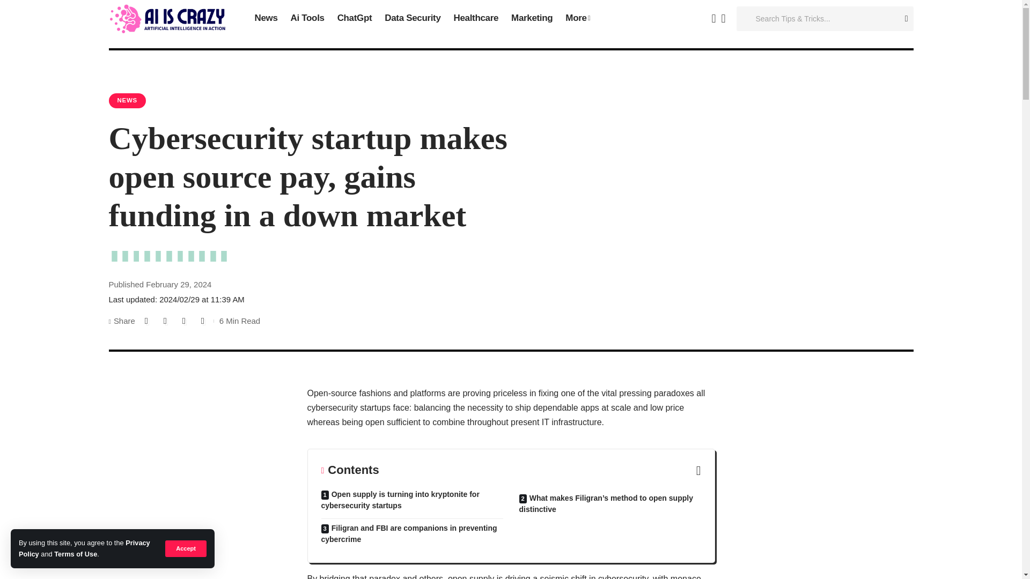  What do you see at coordinates (75, 554) in the screenshot?
I see `Terms of Use` at bounding box center [75, 554].